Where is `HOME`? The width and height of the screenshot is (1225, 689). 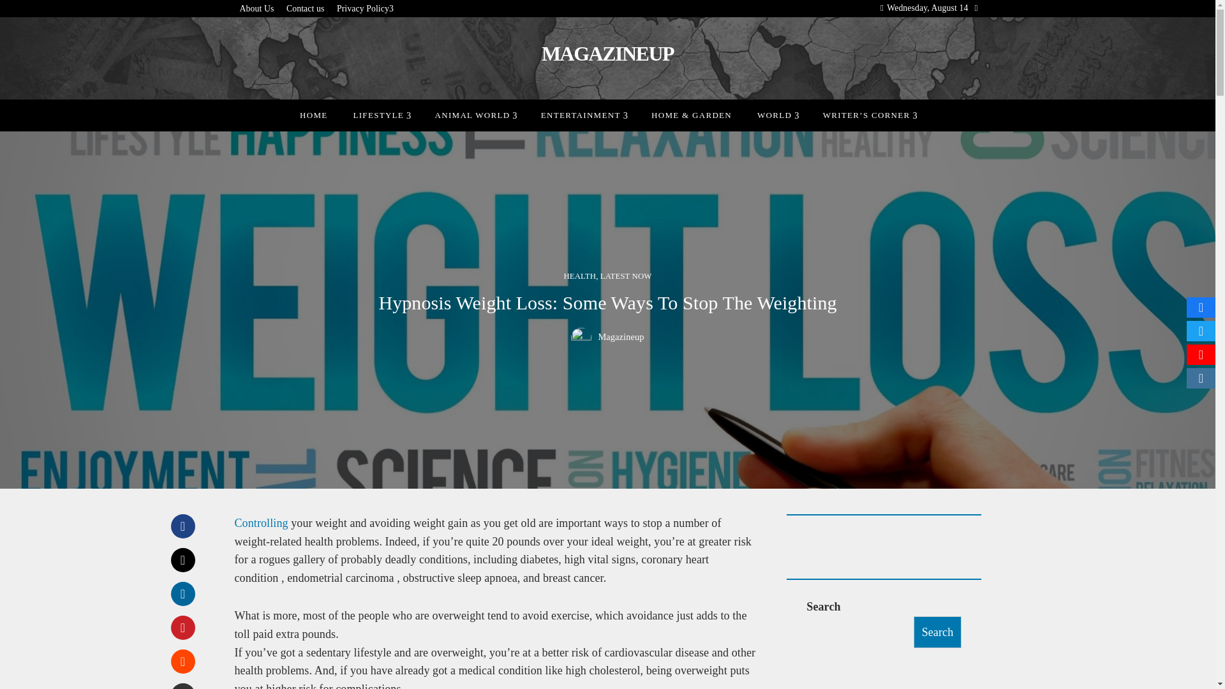
HOME is located at coordinates (313, 115).